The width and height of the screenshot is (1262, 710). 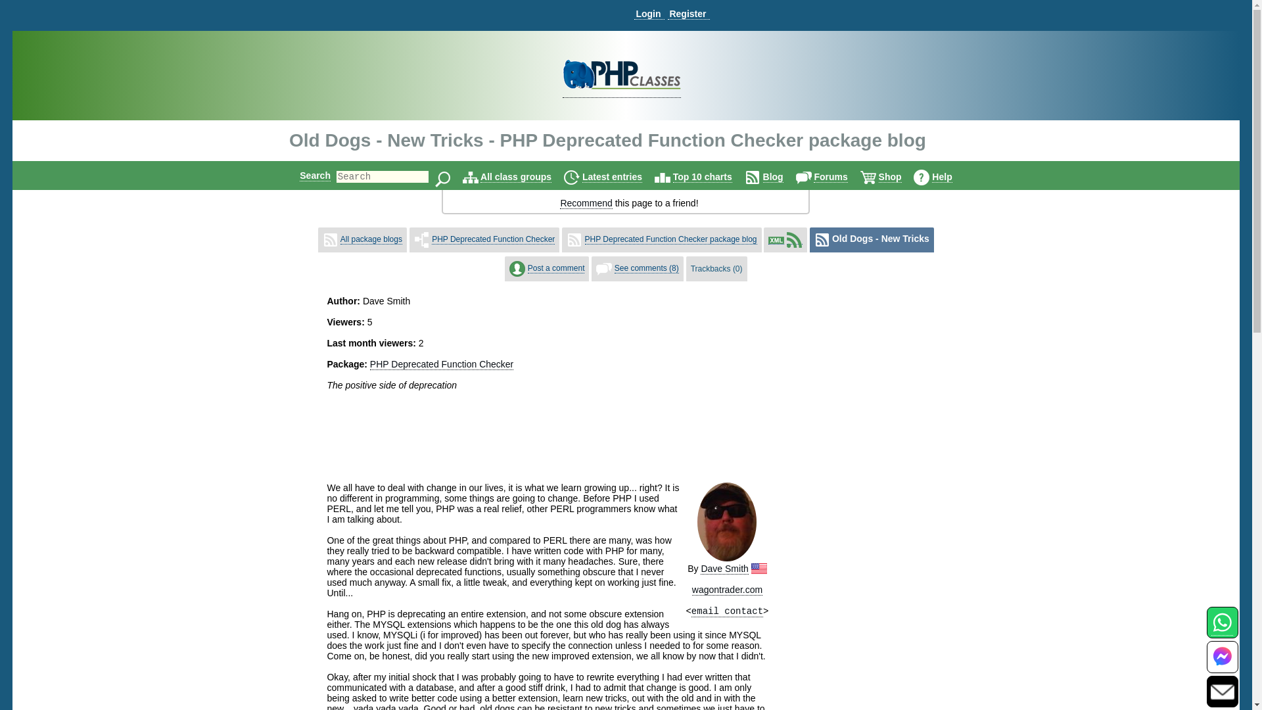 What do you see at coordinates (1222, 691) in the screenshot?
I see `Contact us using email` at bounding box center [1222, 691].